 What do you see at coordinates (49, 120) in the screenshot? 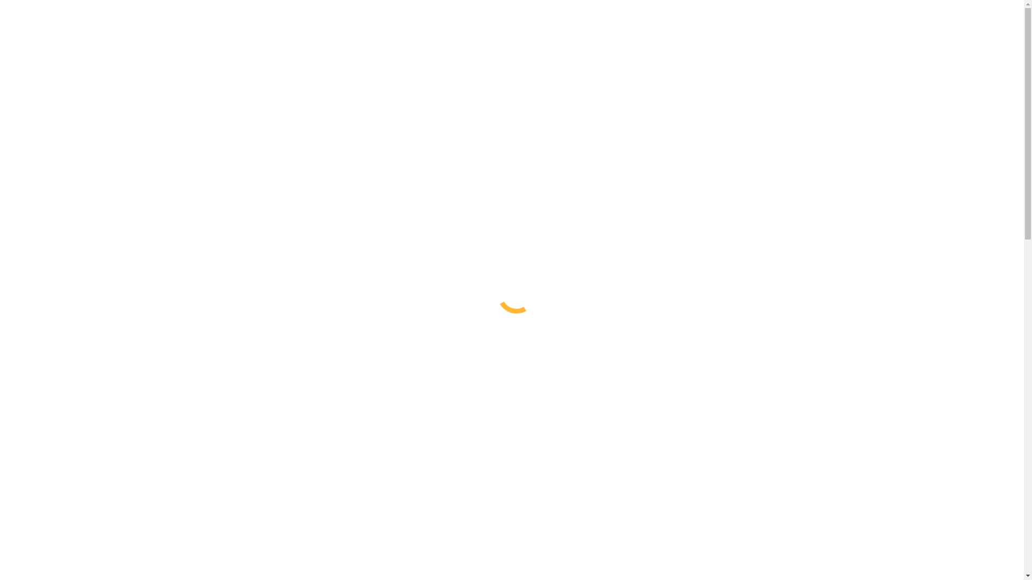
I see `Our Services` at bounding box center [49, 120].